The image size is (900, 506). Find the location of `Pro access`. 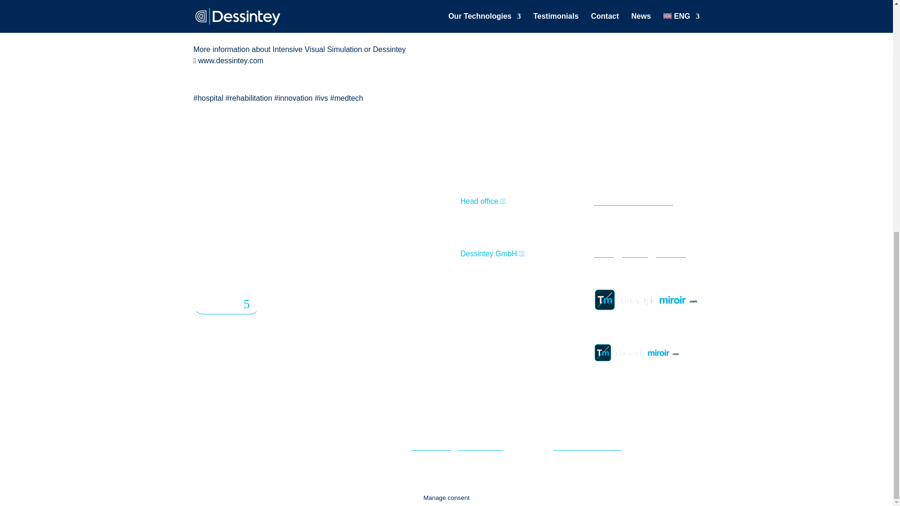

Pro access is located at coordinates (226, 305).